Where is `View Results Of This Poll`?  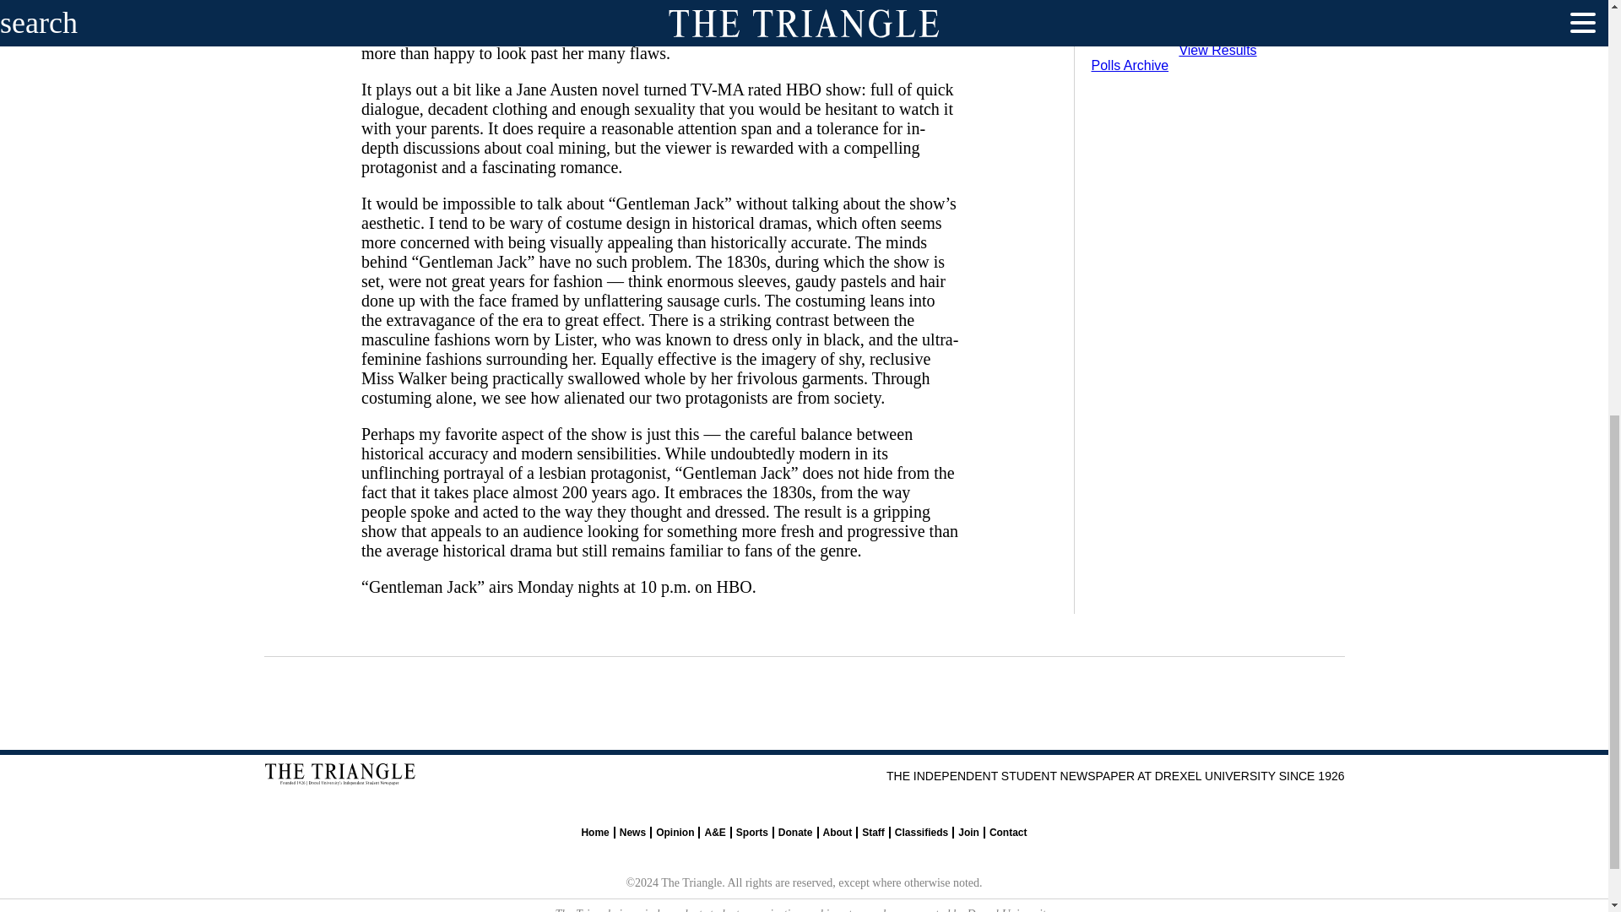 View Results Of This Poll is located at coordinates (1217, 50).